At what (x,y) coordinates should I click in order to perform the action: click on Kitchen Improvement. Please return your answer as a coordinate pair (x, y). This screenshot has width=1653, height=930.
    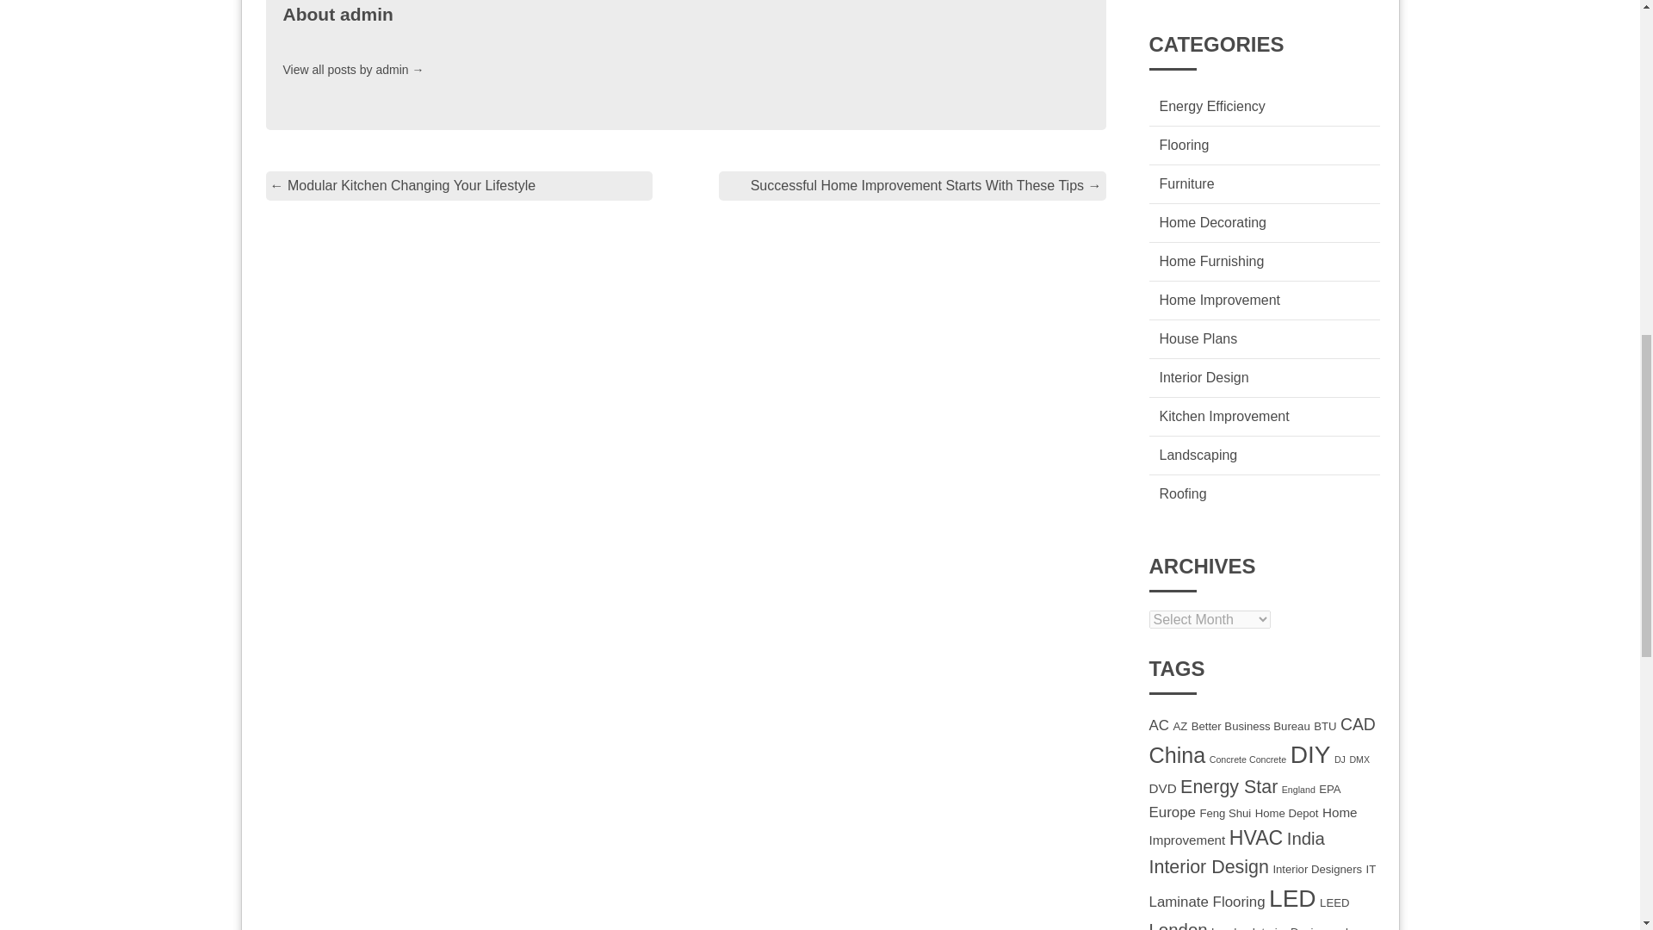
    Looking at the image, I should click on (1223, 417).